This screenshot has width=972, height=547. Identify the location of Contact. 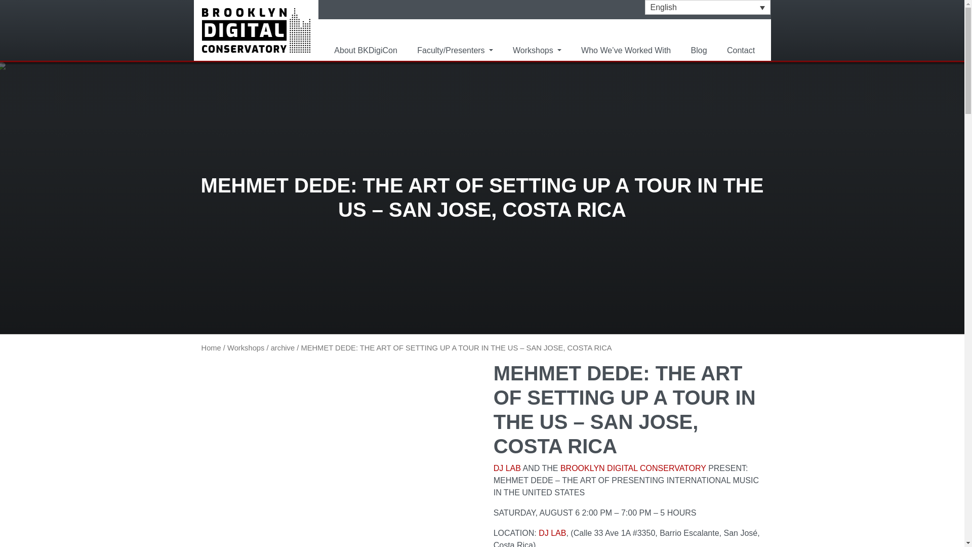
(741, 50).